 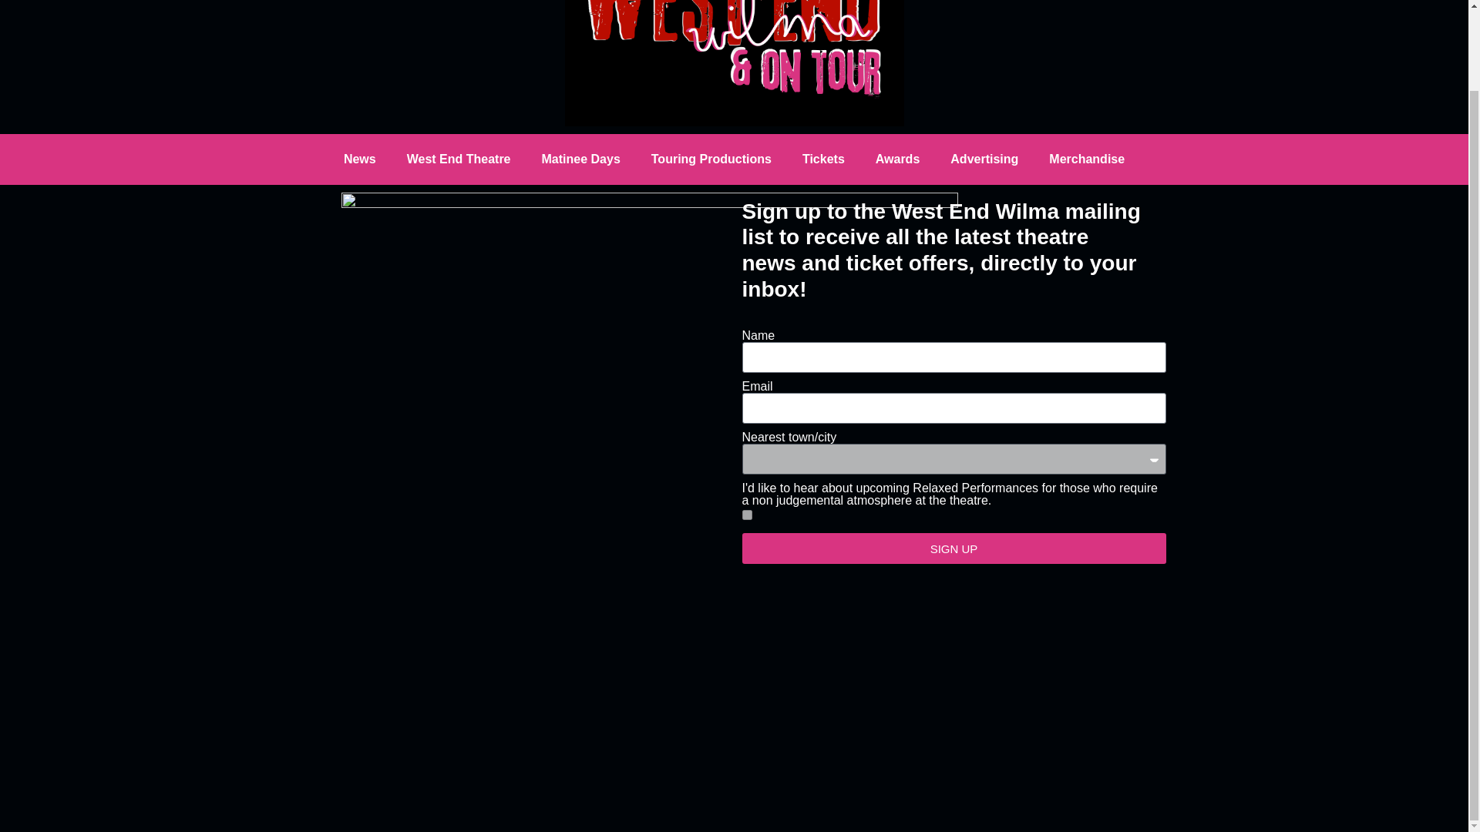 I want to click on News, so click(x=360, y=159).